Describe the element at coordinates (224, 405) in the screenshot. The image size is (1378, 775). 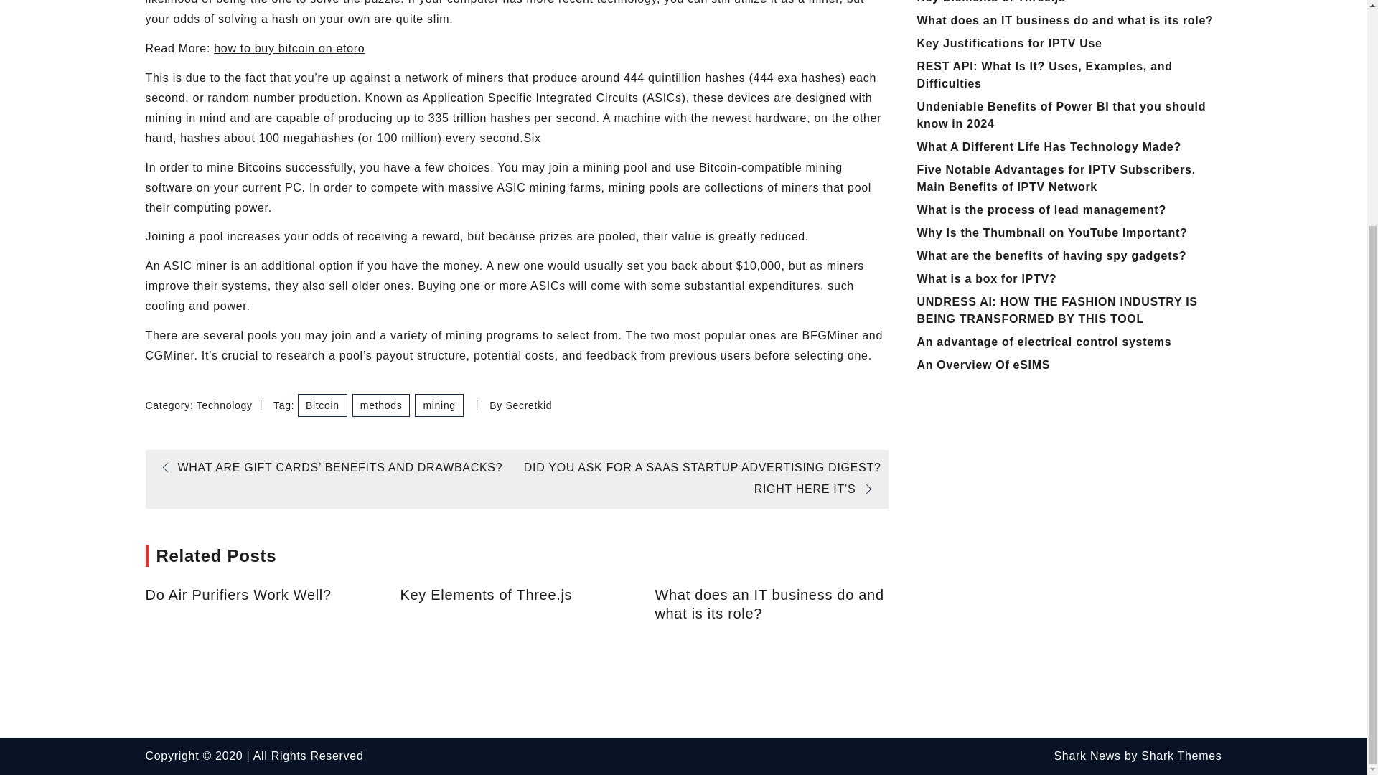
I see `Technology` at that location.